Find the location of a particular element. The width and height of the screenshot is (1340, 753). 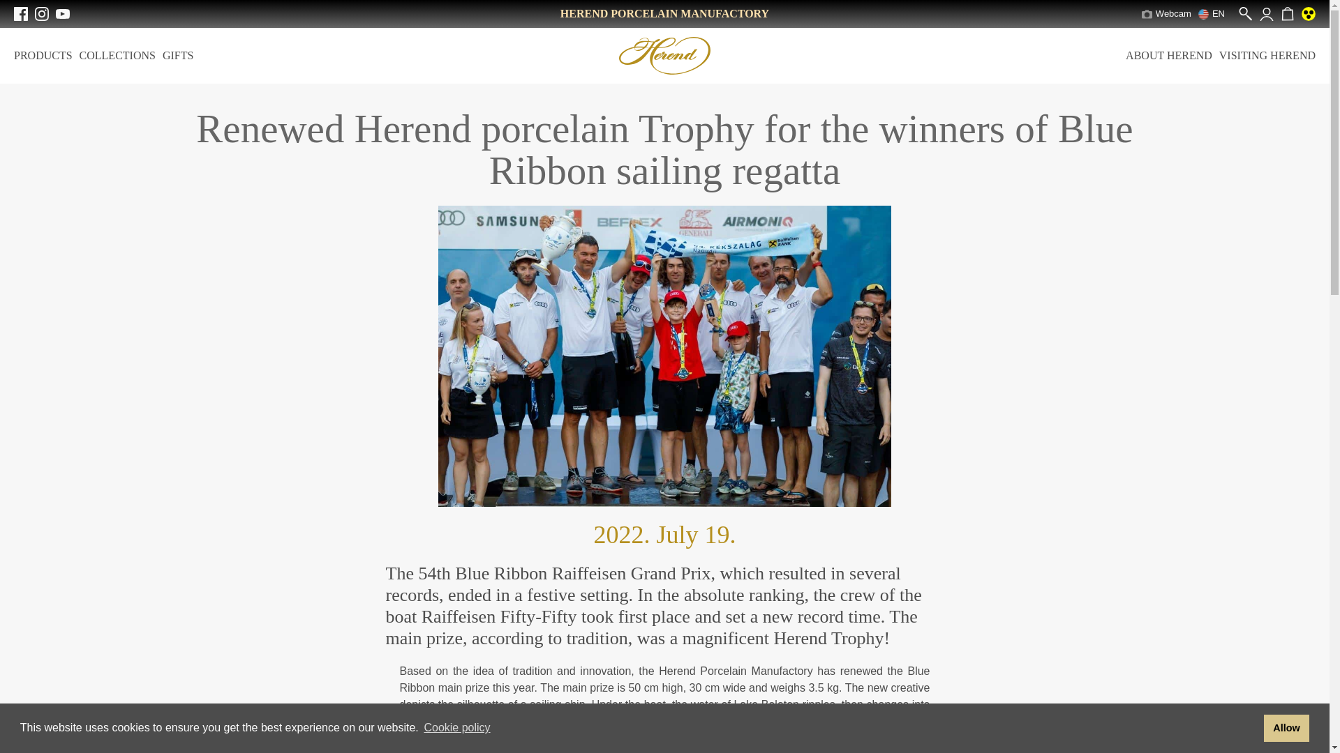

Allow is located at coordinates (1286, 727).